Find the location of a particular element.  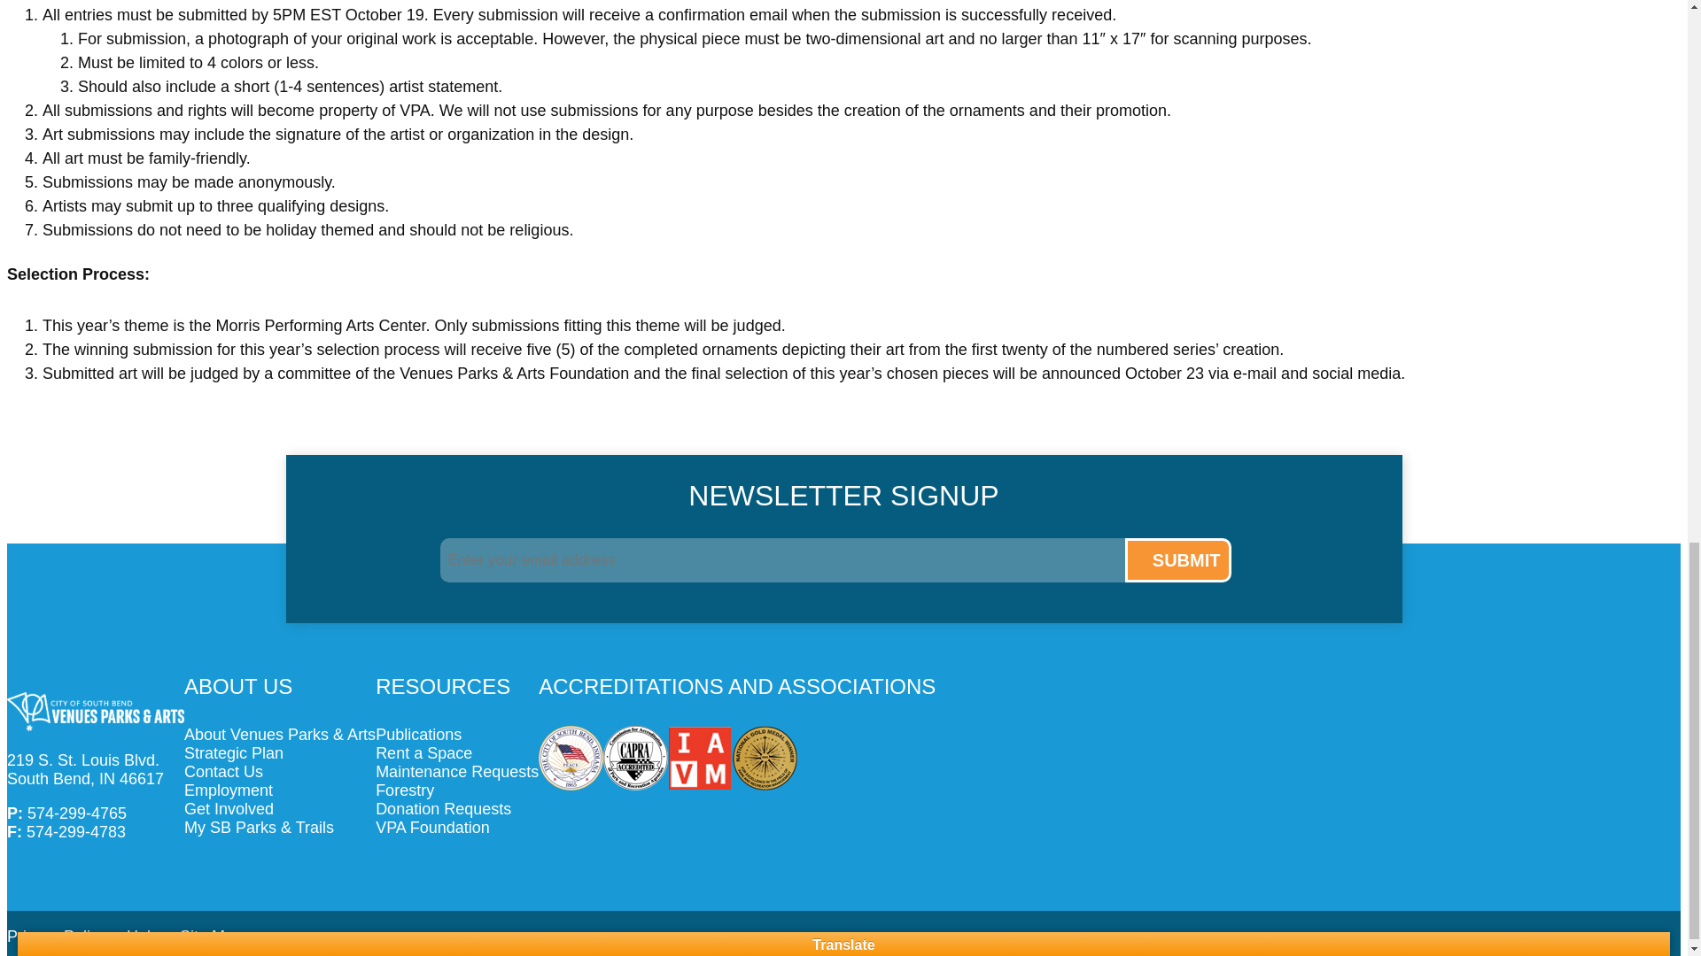

Maintenance Requests is located at coordinates (457, 772).